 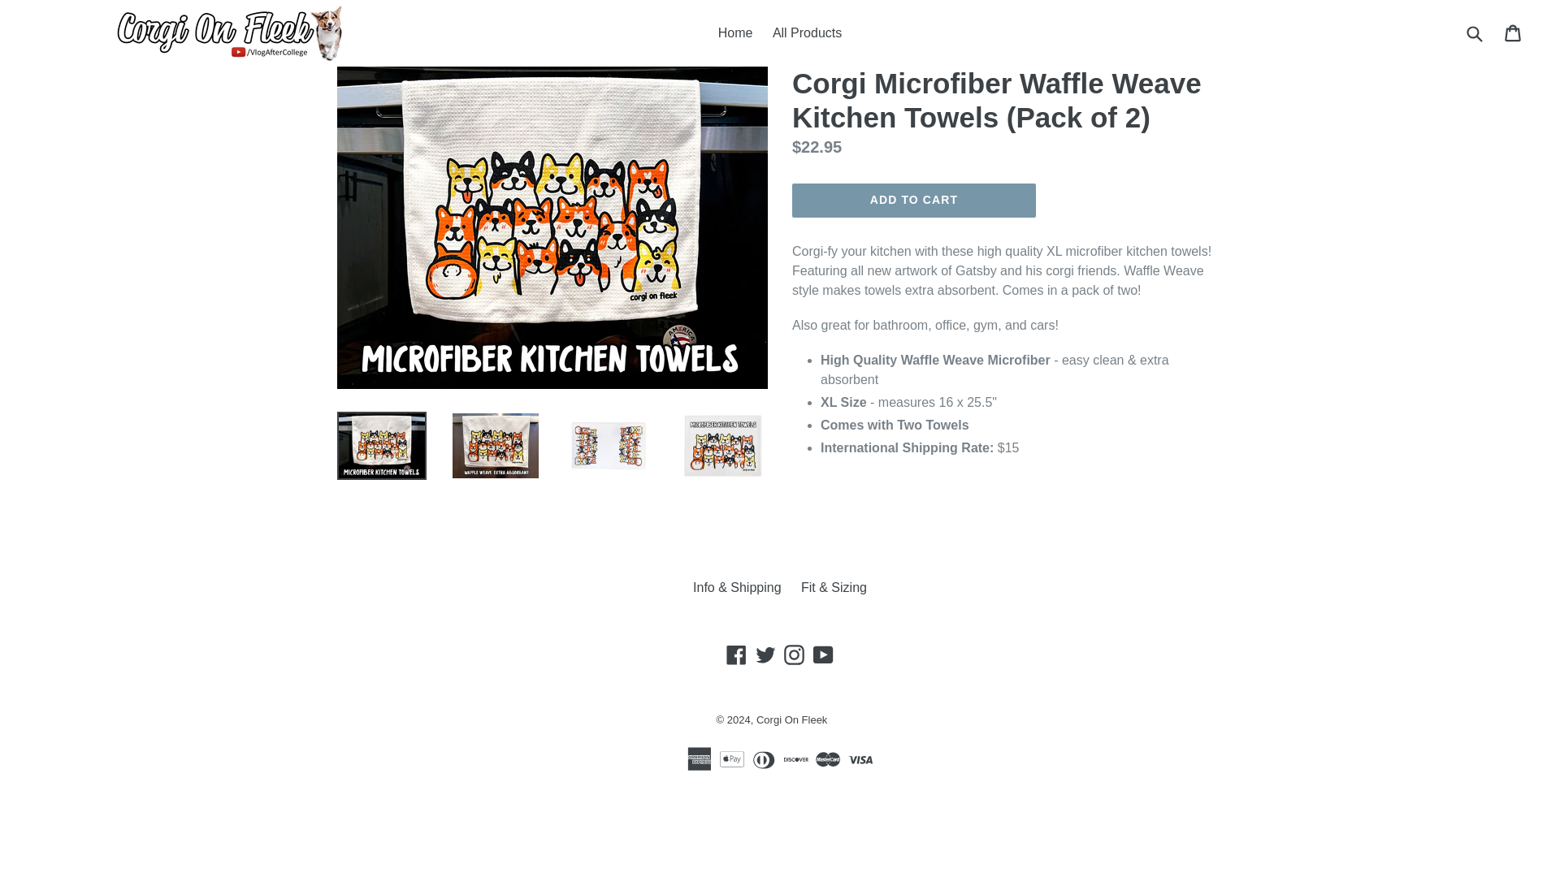 What do you see at coordinates (765, 655) in the screenshot?
I see `Corgi On Fleek on Twitter` at bounding box center [765, 655].